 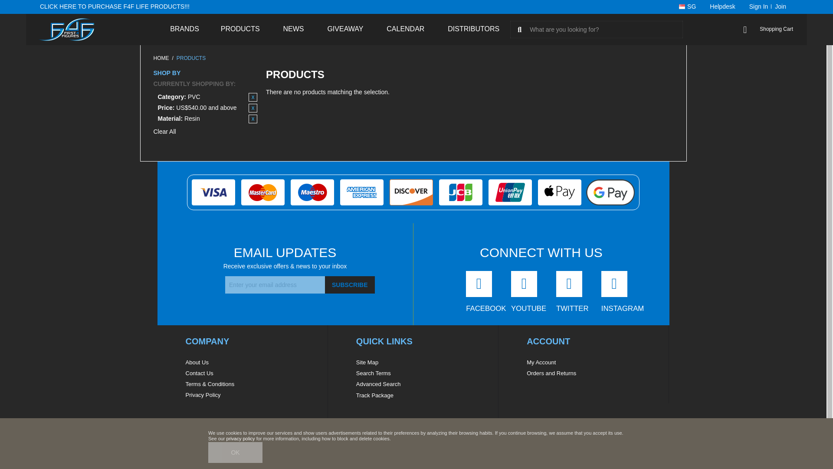 What do you see at coordinates (253, 97) in the screenshot?
I see `Remove This Item` at bounding box center [253, 97].